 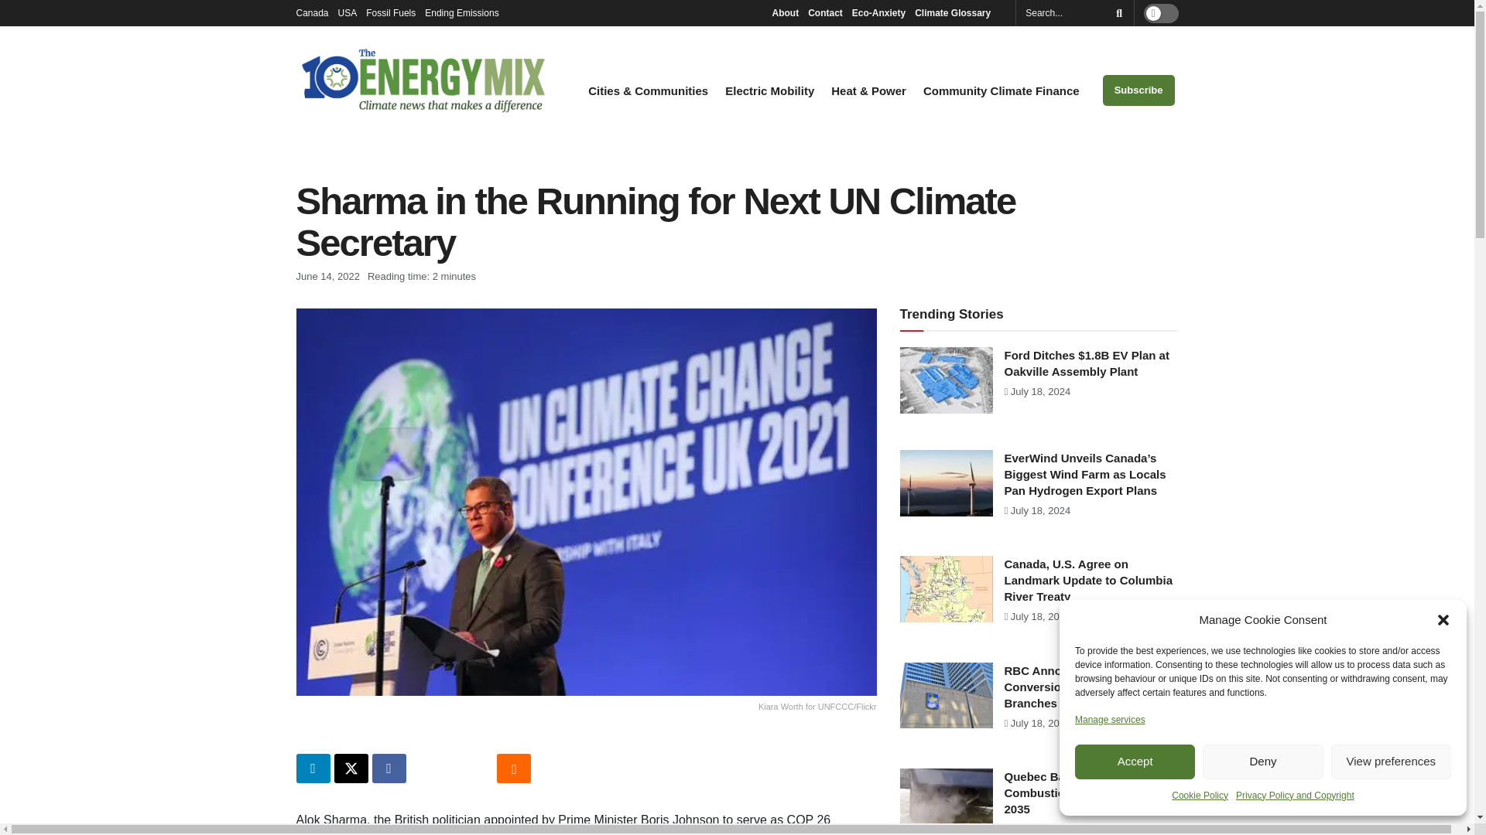 I want to click on Subscribe, so click(x=1138, y=90).